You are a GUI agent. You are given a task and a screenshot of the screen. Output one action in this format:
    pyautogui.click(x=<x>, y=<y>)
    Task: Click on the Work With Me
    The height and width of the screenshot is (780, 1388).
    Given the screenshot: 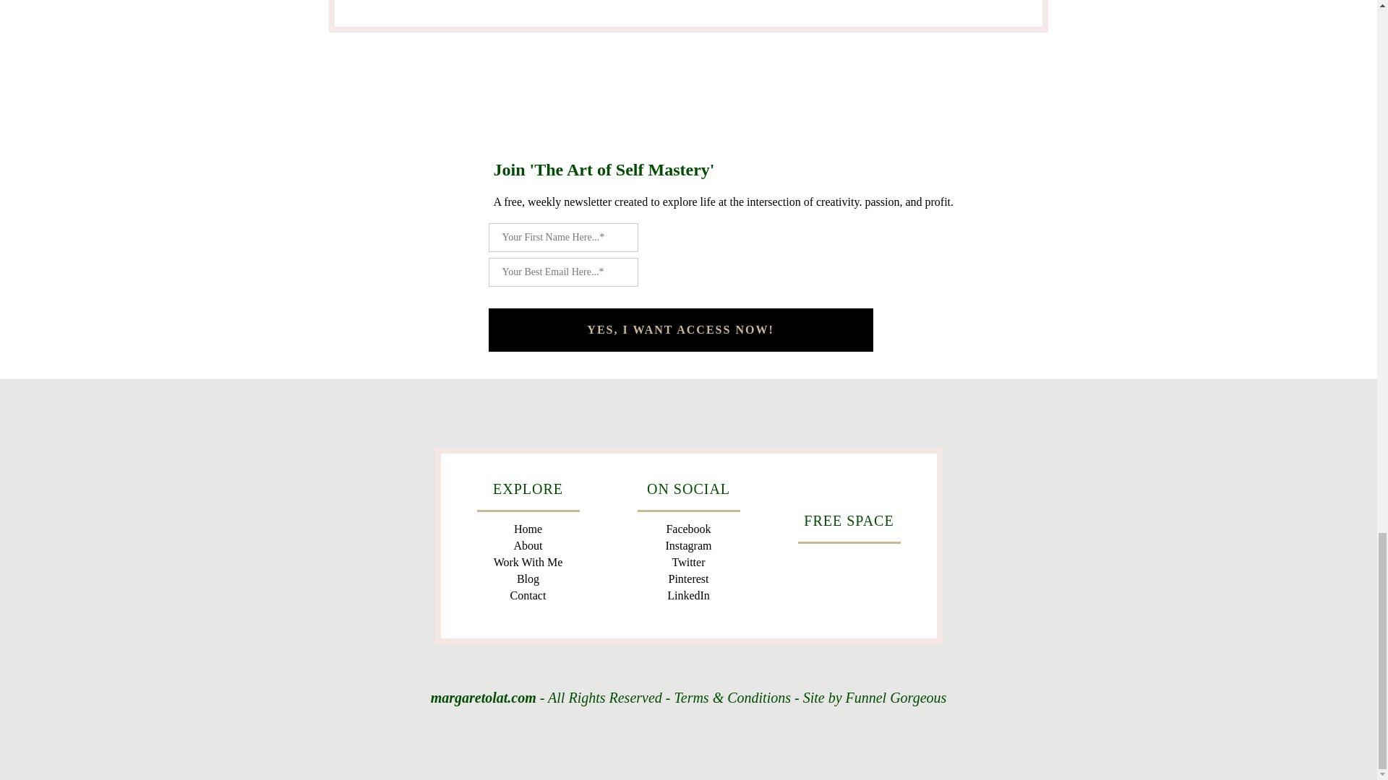 What is the action you would take?
    pyautogui.click(x=528, y=563)
    